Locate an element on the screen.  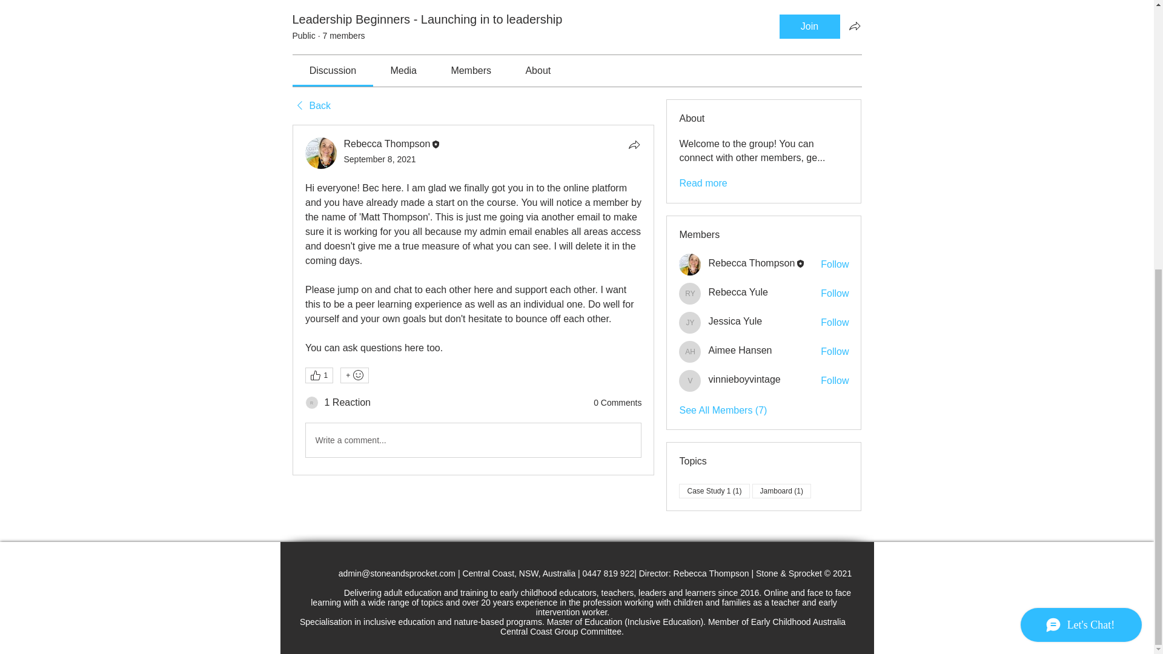
Join is located at coordinates (809, 26).